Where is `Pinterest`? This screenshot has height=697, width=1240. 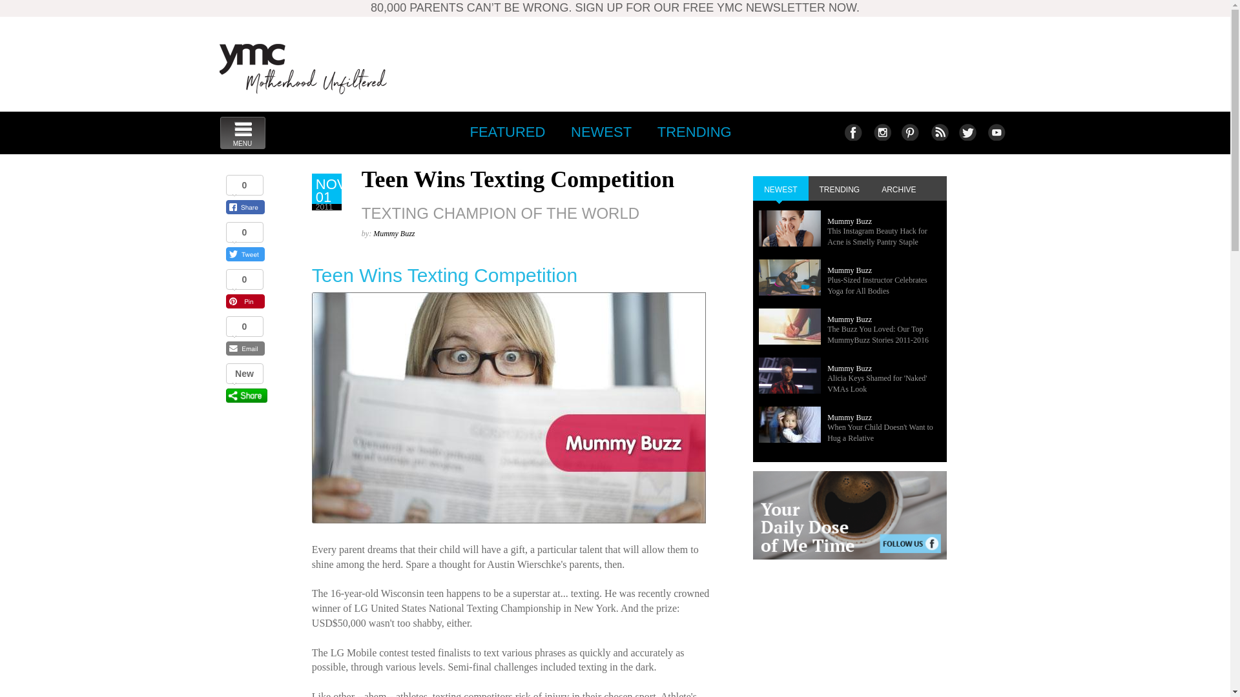
Pinterest is located at coordinates (852, 132).